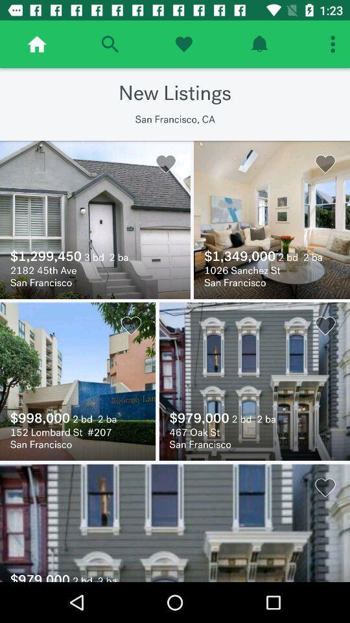 This screenshot has width=350, height=623. Describe the element at coordinates (37, 44) in the screenshot. I see `go home` at that location.